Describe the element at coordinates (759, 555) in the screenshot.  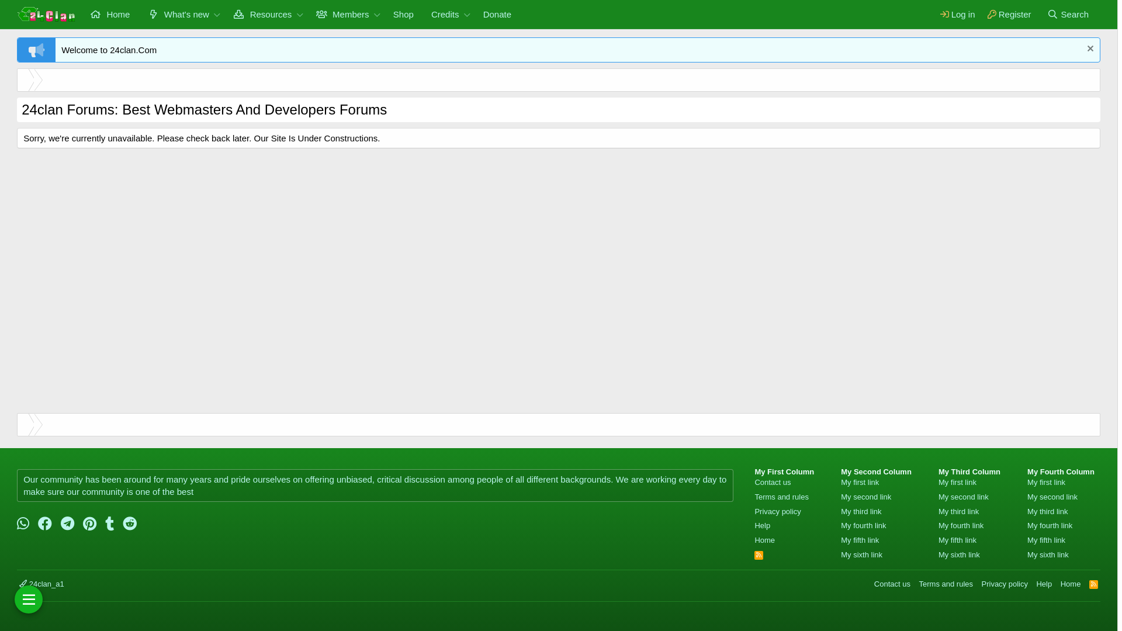
I see `RSS` at that location.